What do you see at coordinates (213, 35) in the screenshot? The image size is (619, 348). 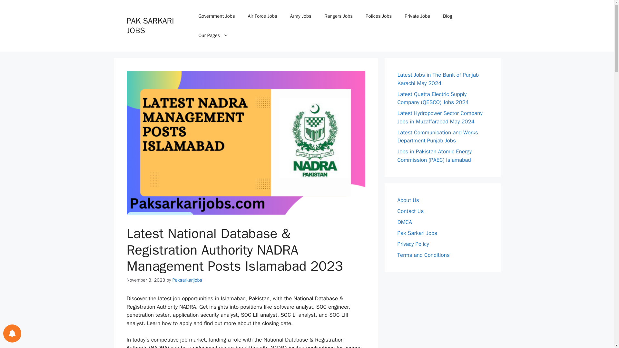 I see `Our Pages` at bounding box center [213, 35].